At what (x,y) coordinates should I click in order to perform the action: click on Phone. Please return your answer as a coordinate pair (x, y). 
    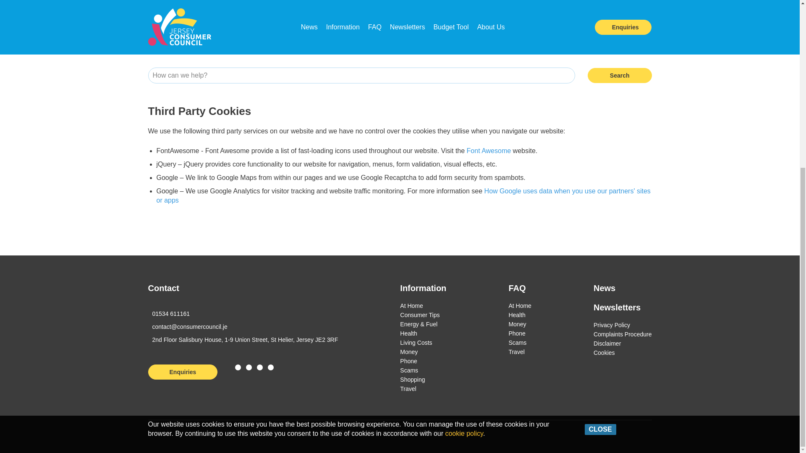
    Looking at the image, I should click on (408, 361).